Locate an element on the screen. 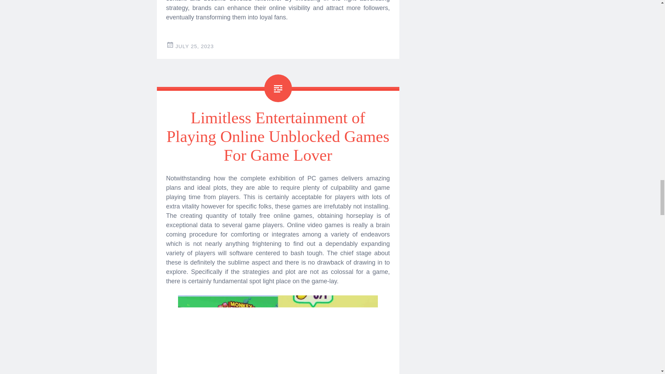  JULY 25, 2023 is located at coordinates (194, 46).